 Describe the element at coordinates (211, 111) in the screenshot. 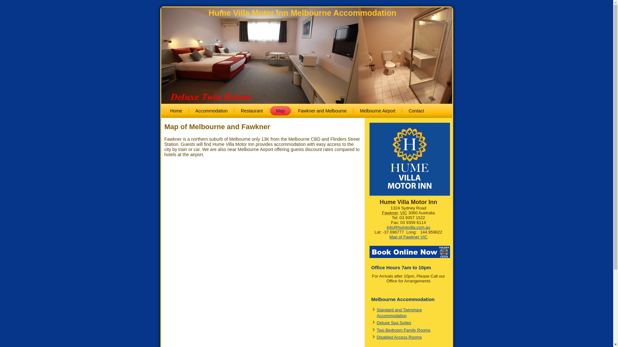

I see `Accommodation` at that location.